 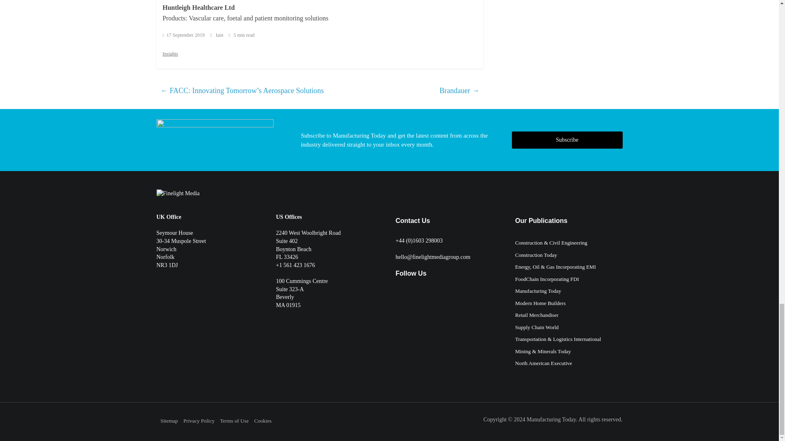 What do you see at coordinates (220, 35) in the screenshot?
I see `Iain` at bounding box center [220, 35].